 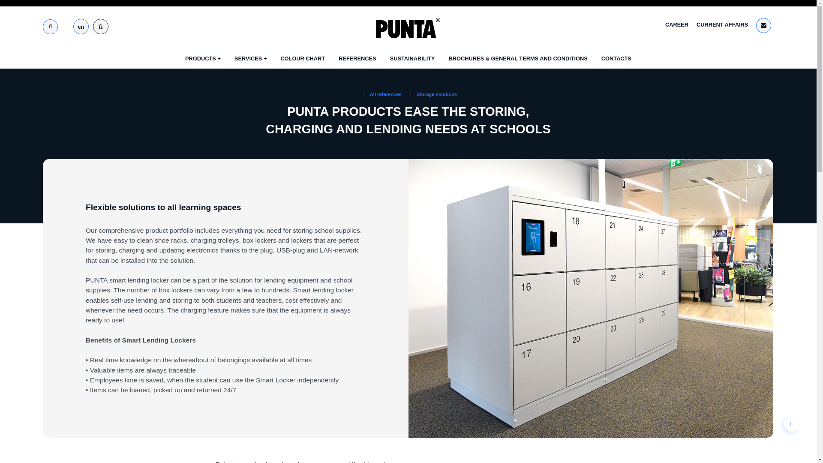 What do you see at coordinates (676, 26) in the screenshot?
I see `CAREER` at bounding box center [676, 26].